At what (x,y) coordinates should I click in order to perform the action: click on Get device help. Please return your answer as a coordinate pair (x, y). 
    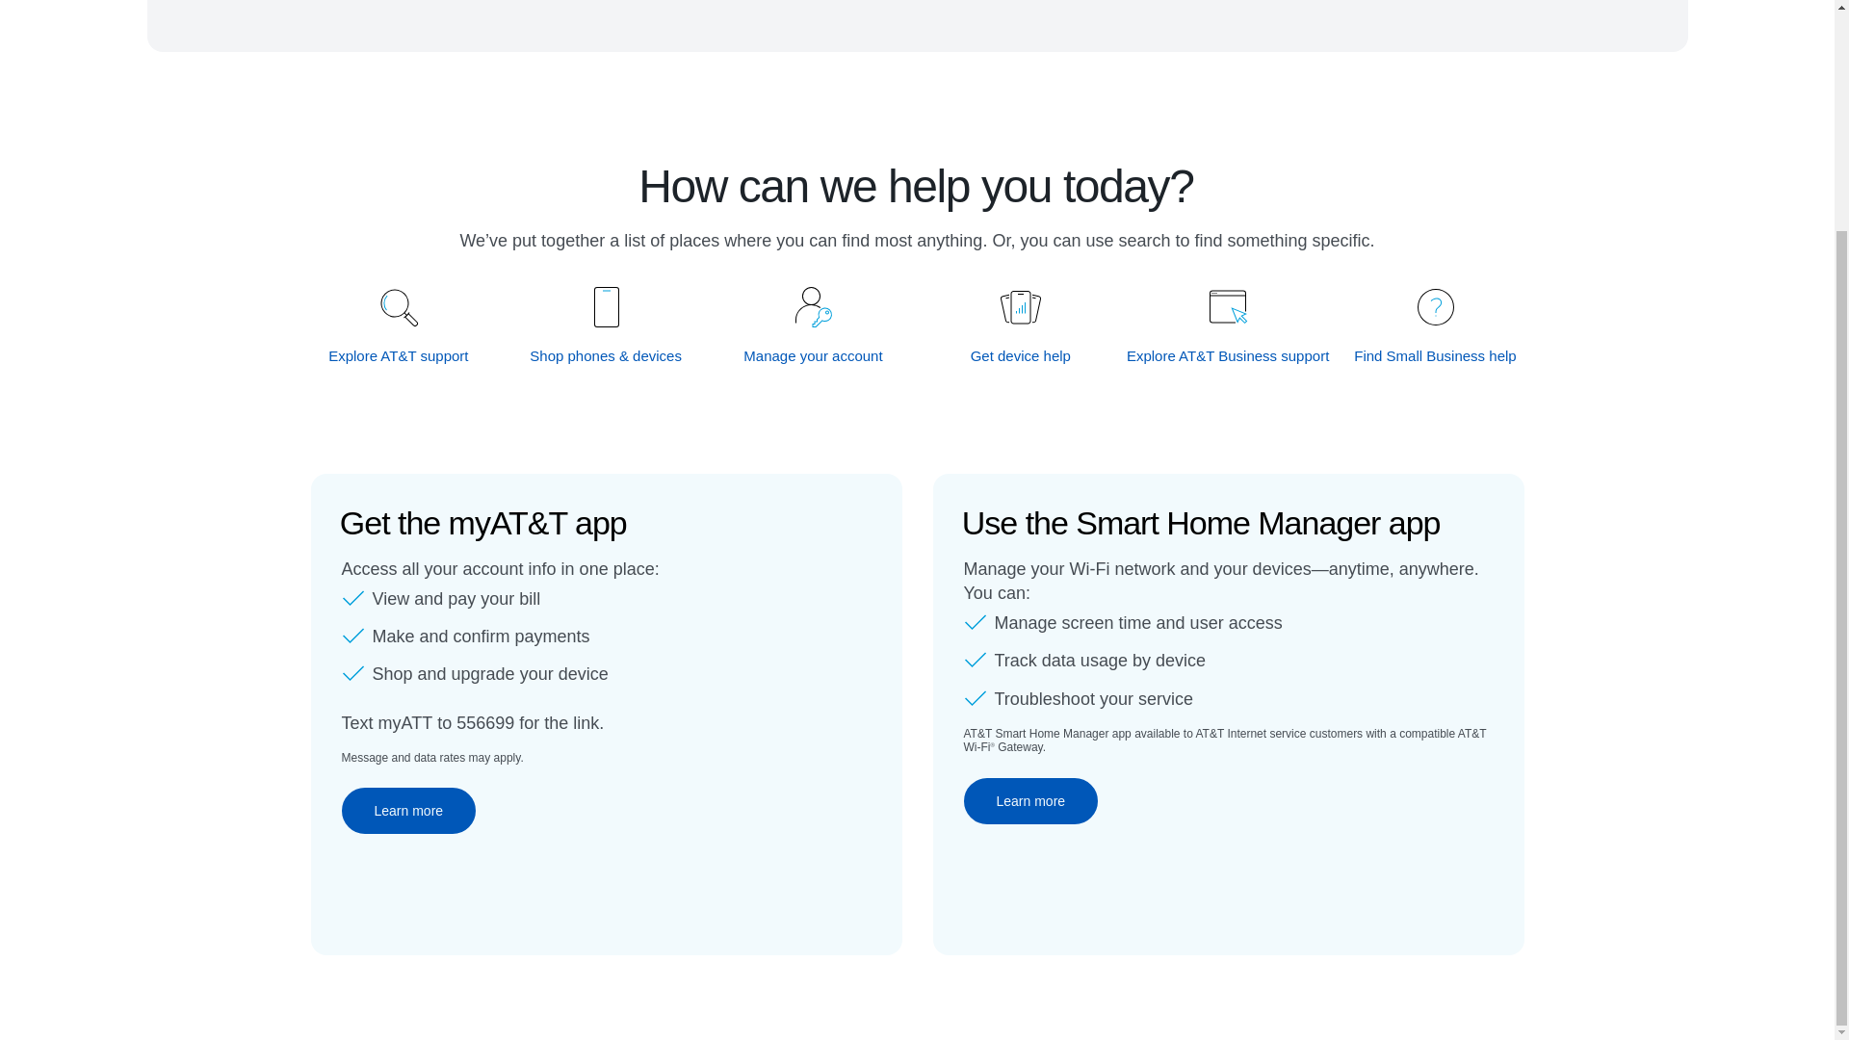
    Looking at the image, I should click on (1021, 355).